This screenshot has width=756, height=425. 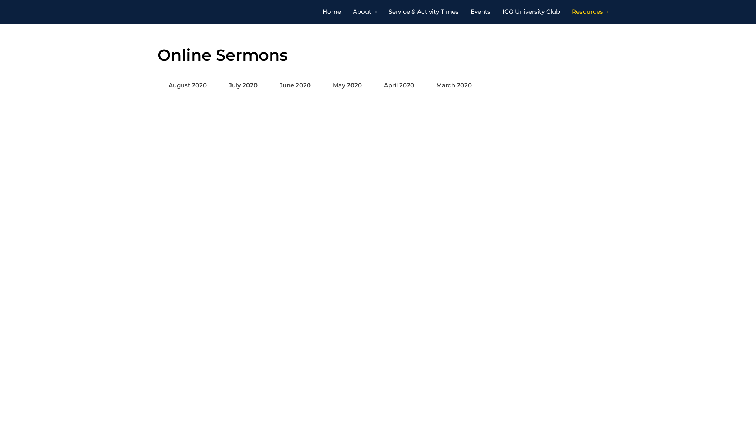 I want to click on March 2020, so click(x=454, y=85).